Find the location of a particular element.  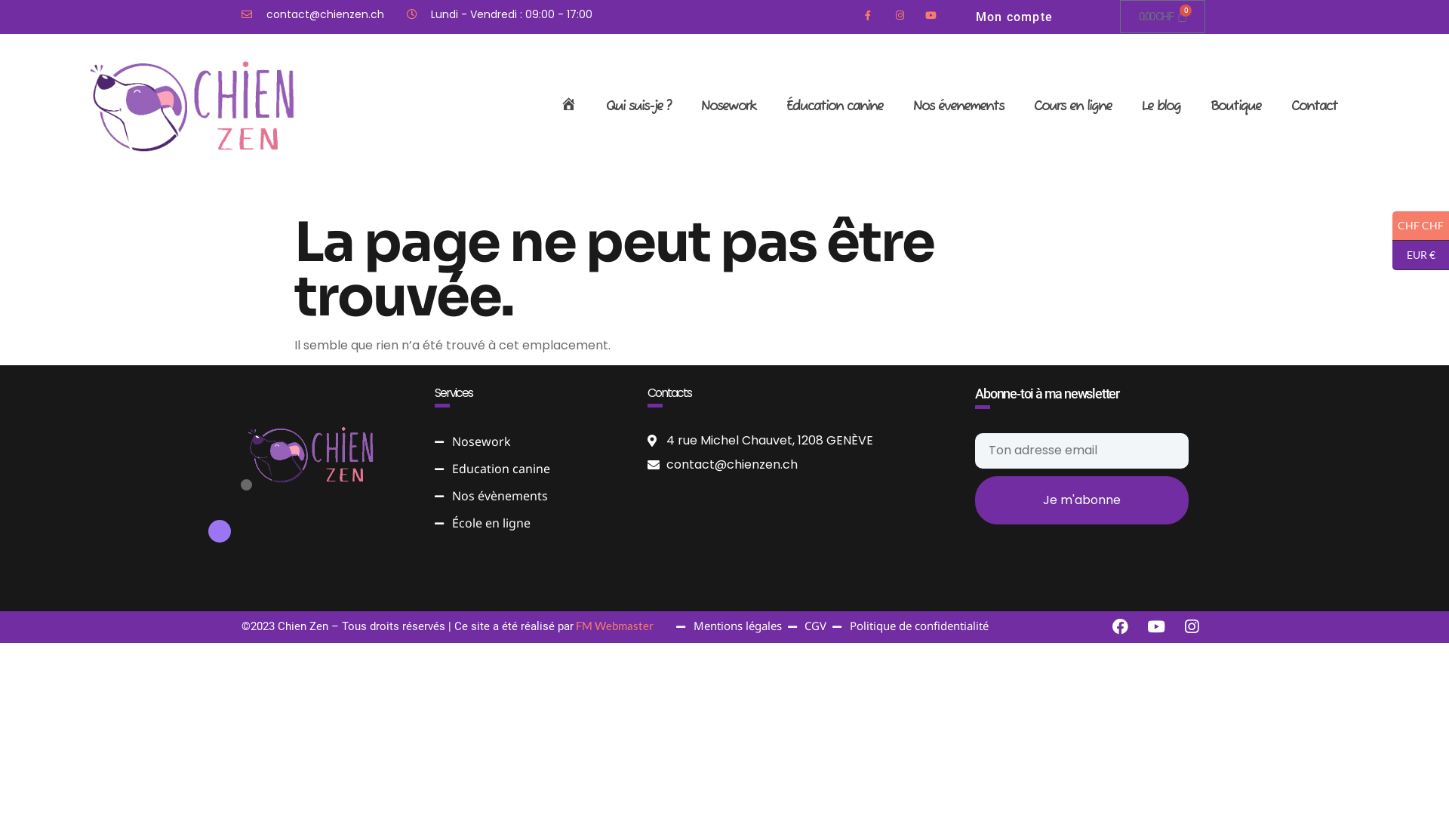

Education canine is located at coordinates (530, 469).